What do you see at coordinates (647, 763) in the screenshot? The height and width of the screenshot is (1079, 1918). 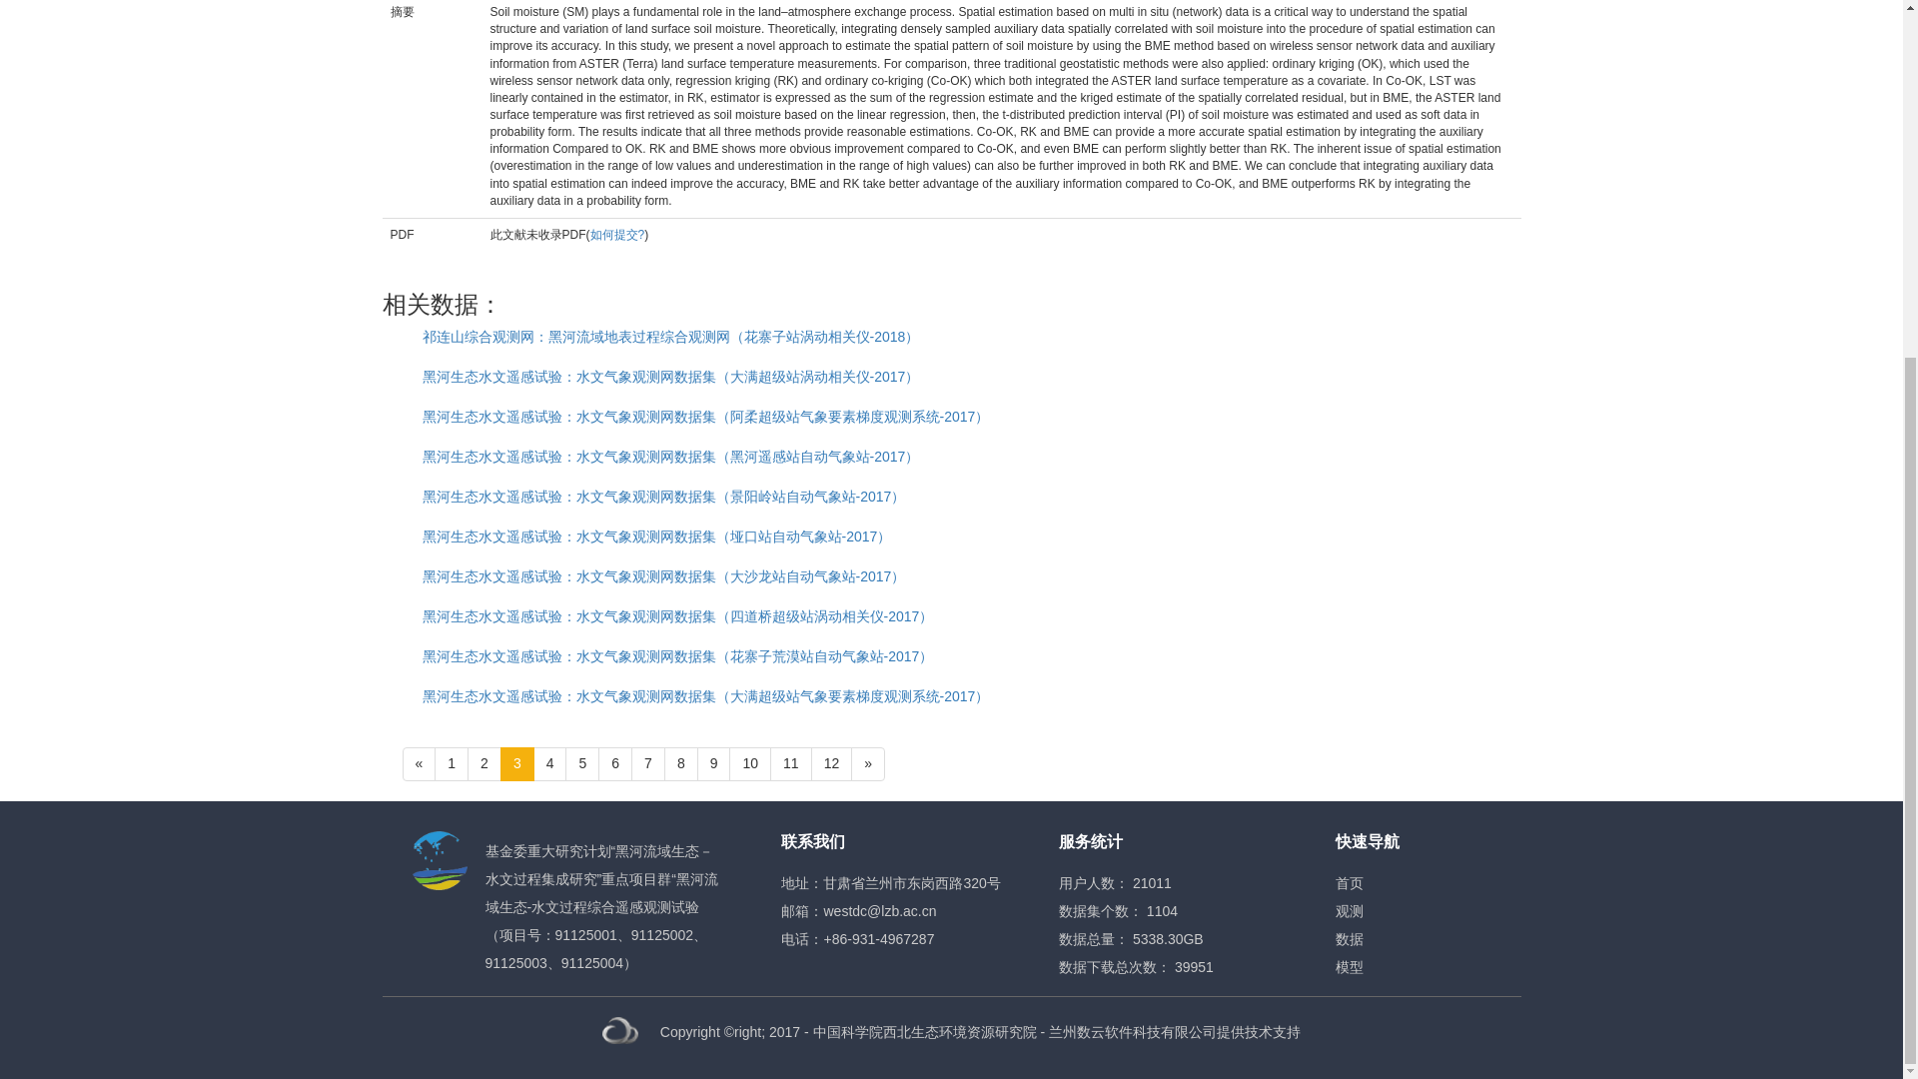 I see `7` at bounding box center [647, 763].